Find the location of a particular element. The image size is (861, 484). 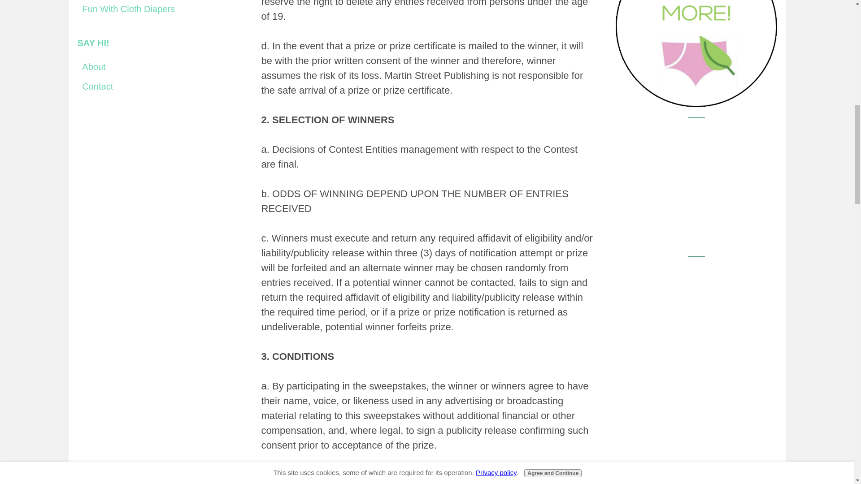

Cuddle Bear Bottoms Ad is located at coordinates (696, 185).